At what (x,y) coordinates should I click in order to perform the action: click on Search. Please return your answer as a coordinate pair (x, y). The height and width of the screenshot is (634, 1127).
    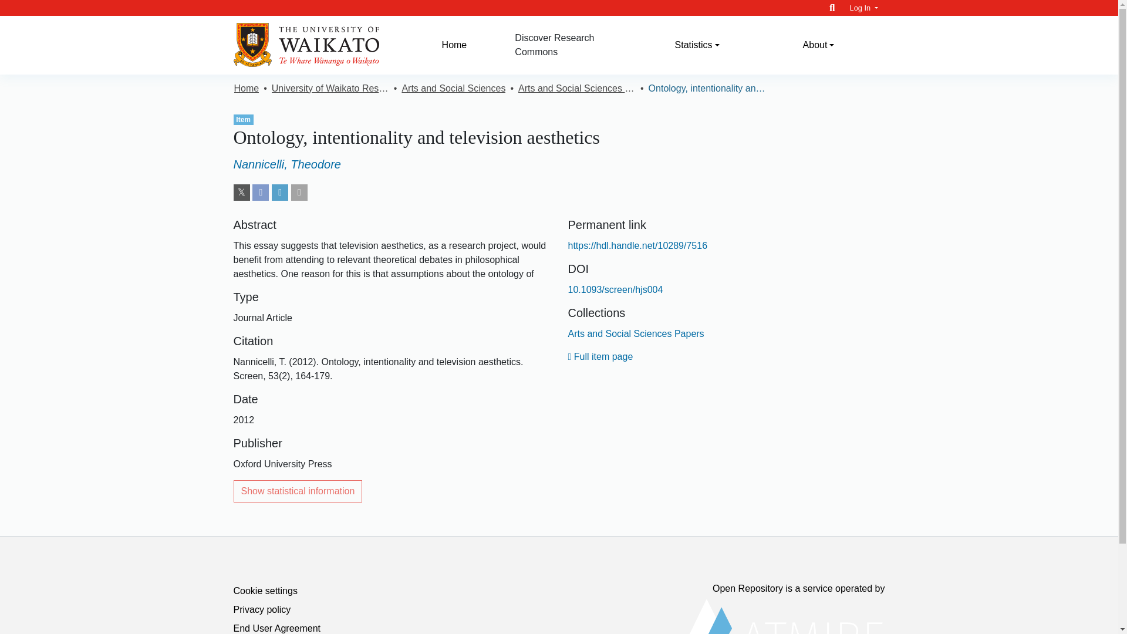
    Looking at the image, I should click on (832, 8).